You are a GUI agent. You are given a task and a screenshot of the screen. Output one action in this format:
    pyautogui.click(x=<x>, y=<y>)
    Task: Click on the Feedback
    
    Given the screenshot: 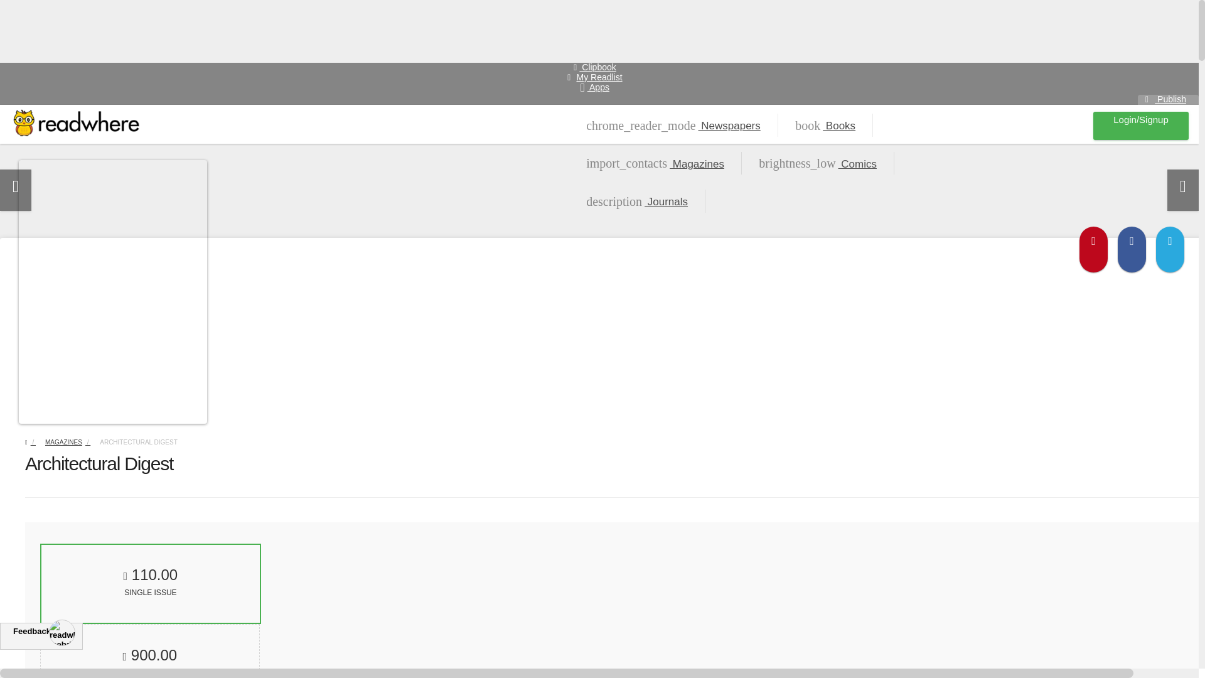 What is the action you would take?
    pyautogui.click(x=20, y=8)
    